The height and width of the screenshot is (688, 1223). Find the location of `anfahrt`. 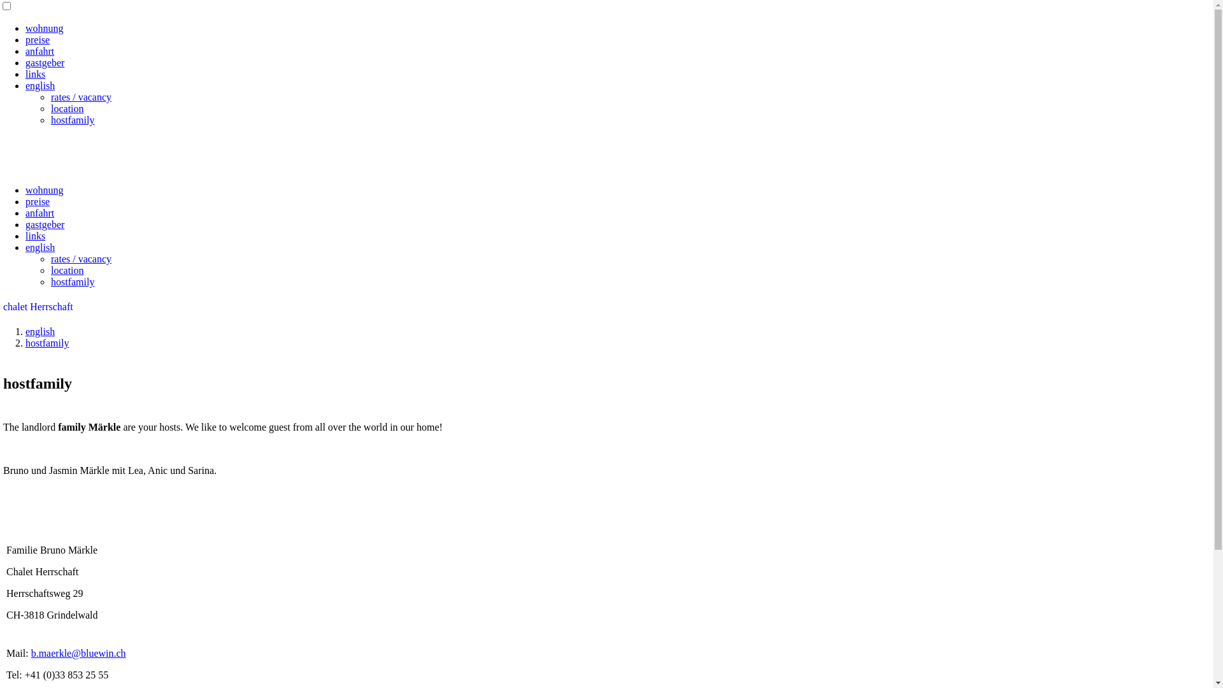

anfahrt is located at coordinates (39, 213).